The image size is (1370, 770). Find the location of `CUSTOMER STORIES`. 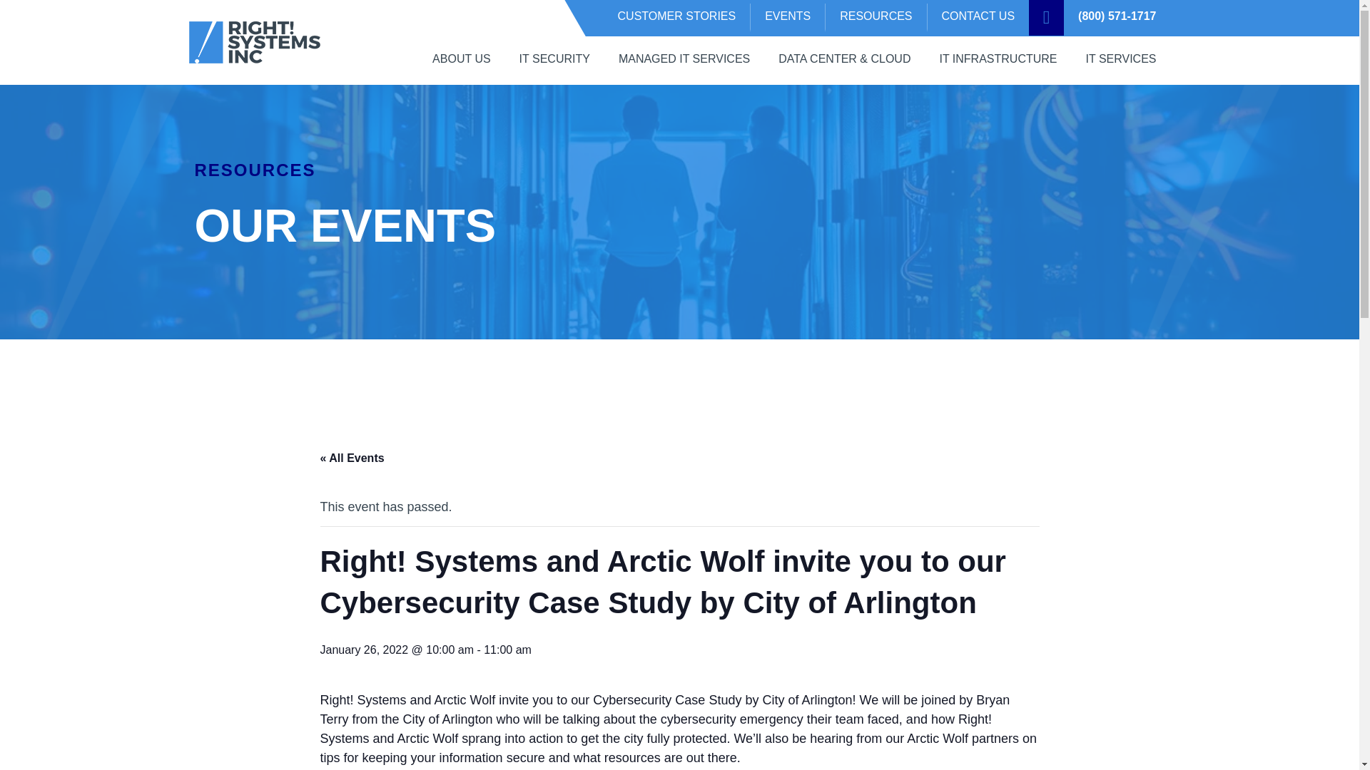

CUSTOMER STORIES is located at coordinates (677, 18).